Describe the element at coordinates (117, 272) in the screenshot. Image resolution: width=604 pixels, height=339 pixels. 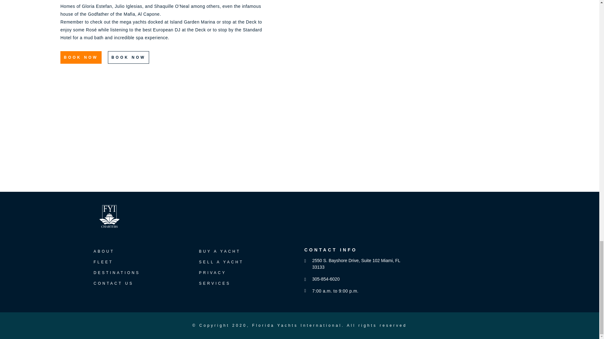
I see `DESTINATIONS` at that location.